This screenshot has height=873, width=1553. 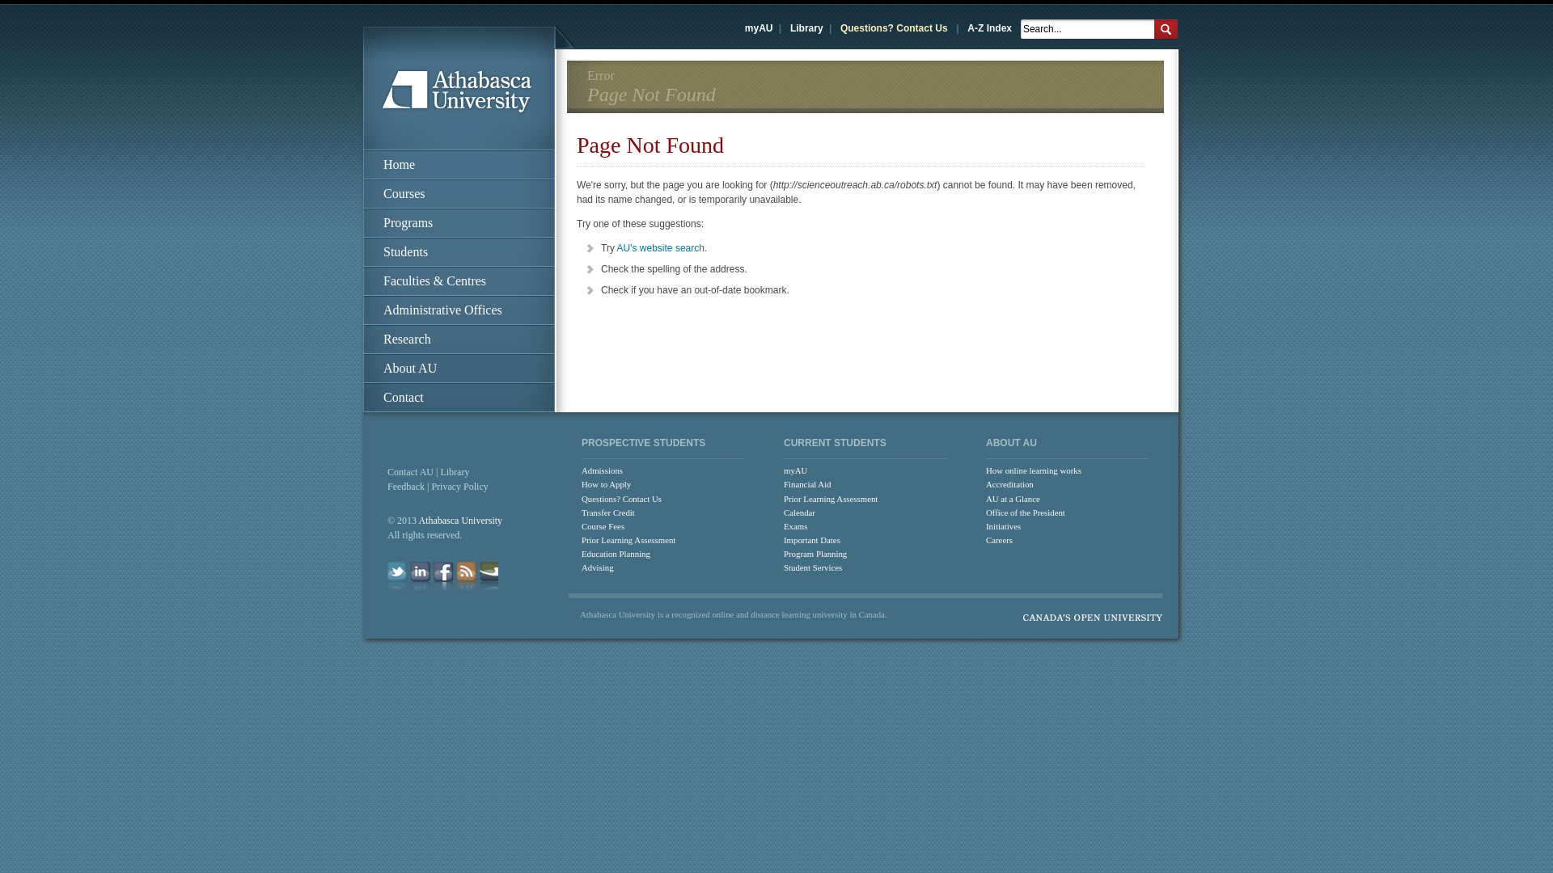 I want to click on Exams, so click(x=863, y=527).